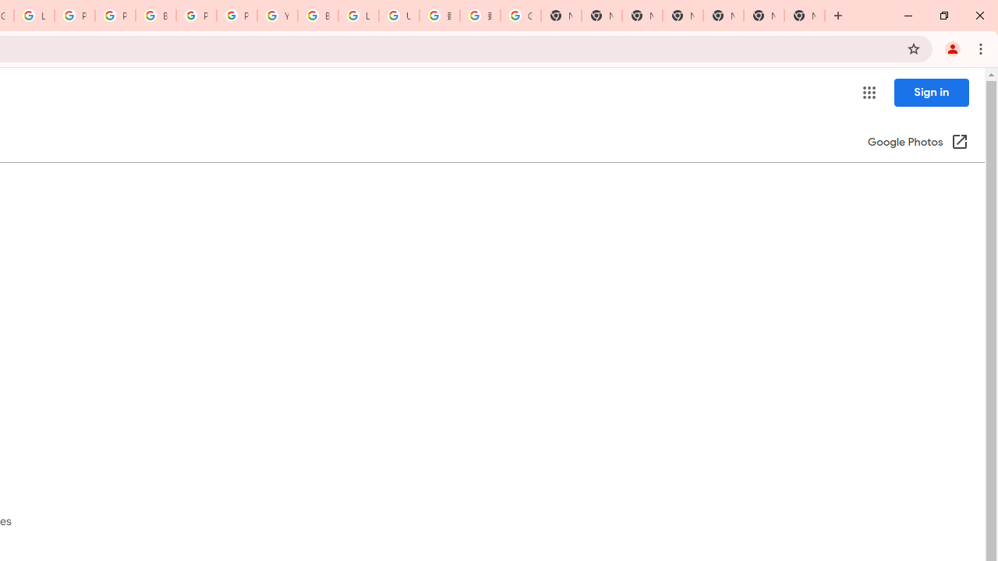  Describe the element at coordinates (521, 16) in the screenshot. I see `Google Images` at that location.